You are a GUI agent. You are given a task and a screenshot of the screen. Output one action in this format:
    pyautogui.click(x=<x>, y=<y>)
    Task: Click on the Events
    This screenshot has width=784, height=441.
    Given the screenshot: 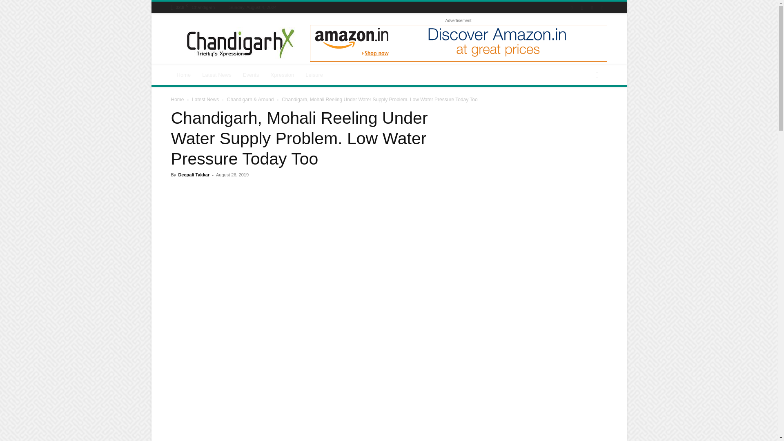 What is the action you would take?
    pyautogui.click(x=251, y=75)
    